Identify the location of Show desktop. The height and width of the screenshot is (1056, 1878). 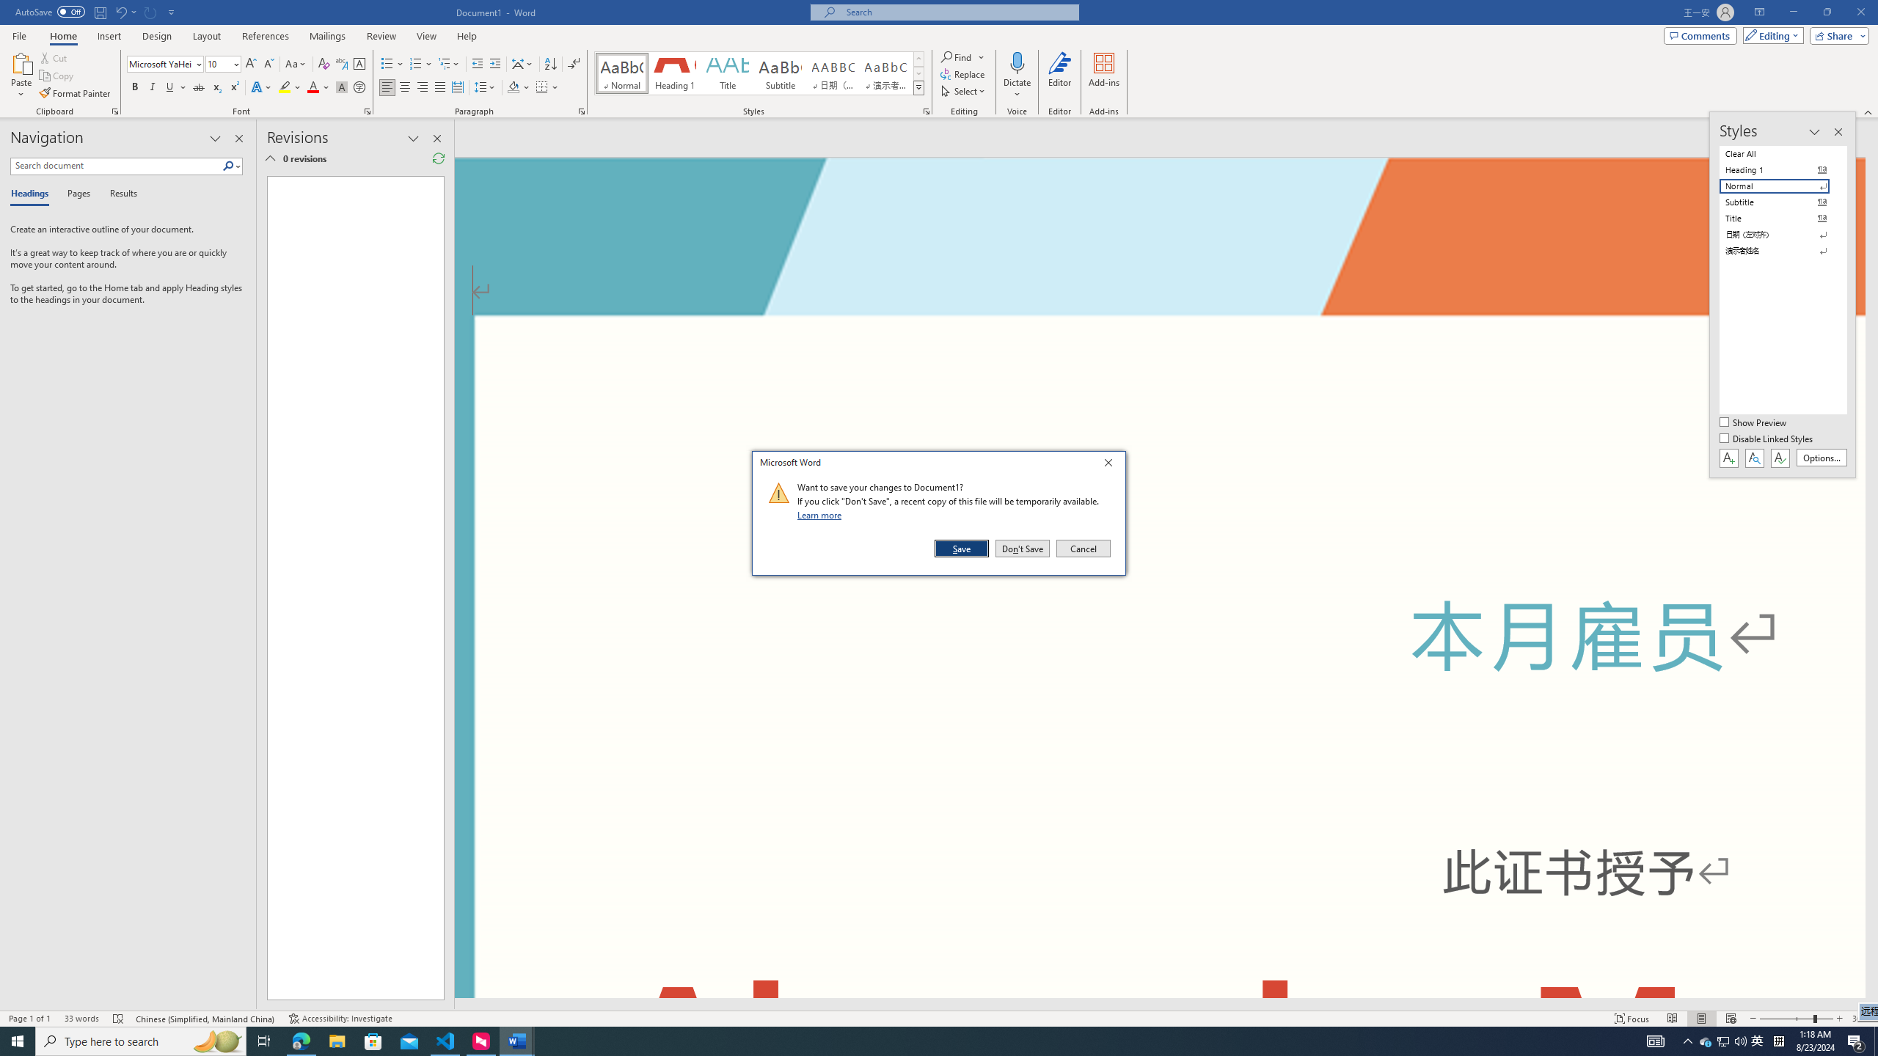
(1876, 1041).